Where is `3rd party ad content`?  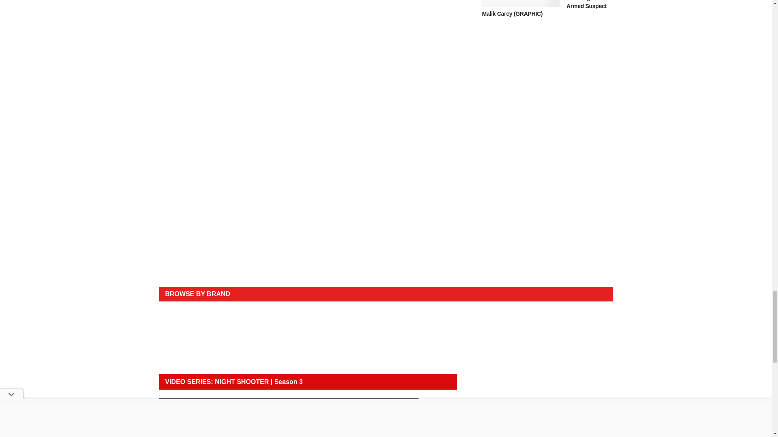 3rd party ad content is located at coordinates (547, 103).